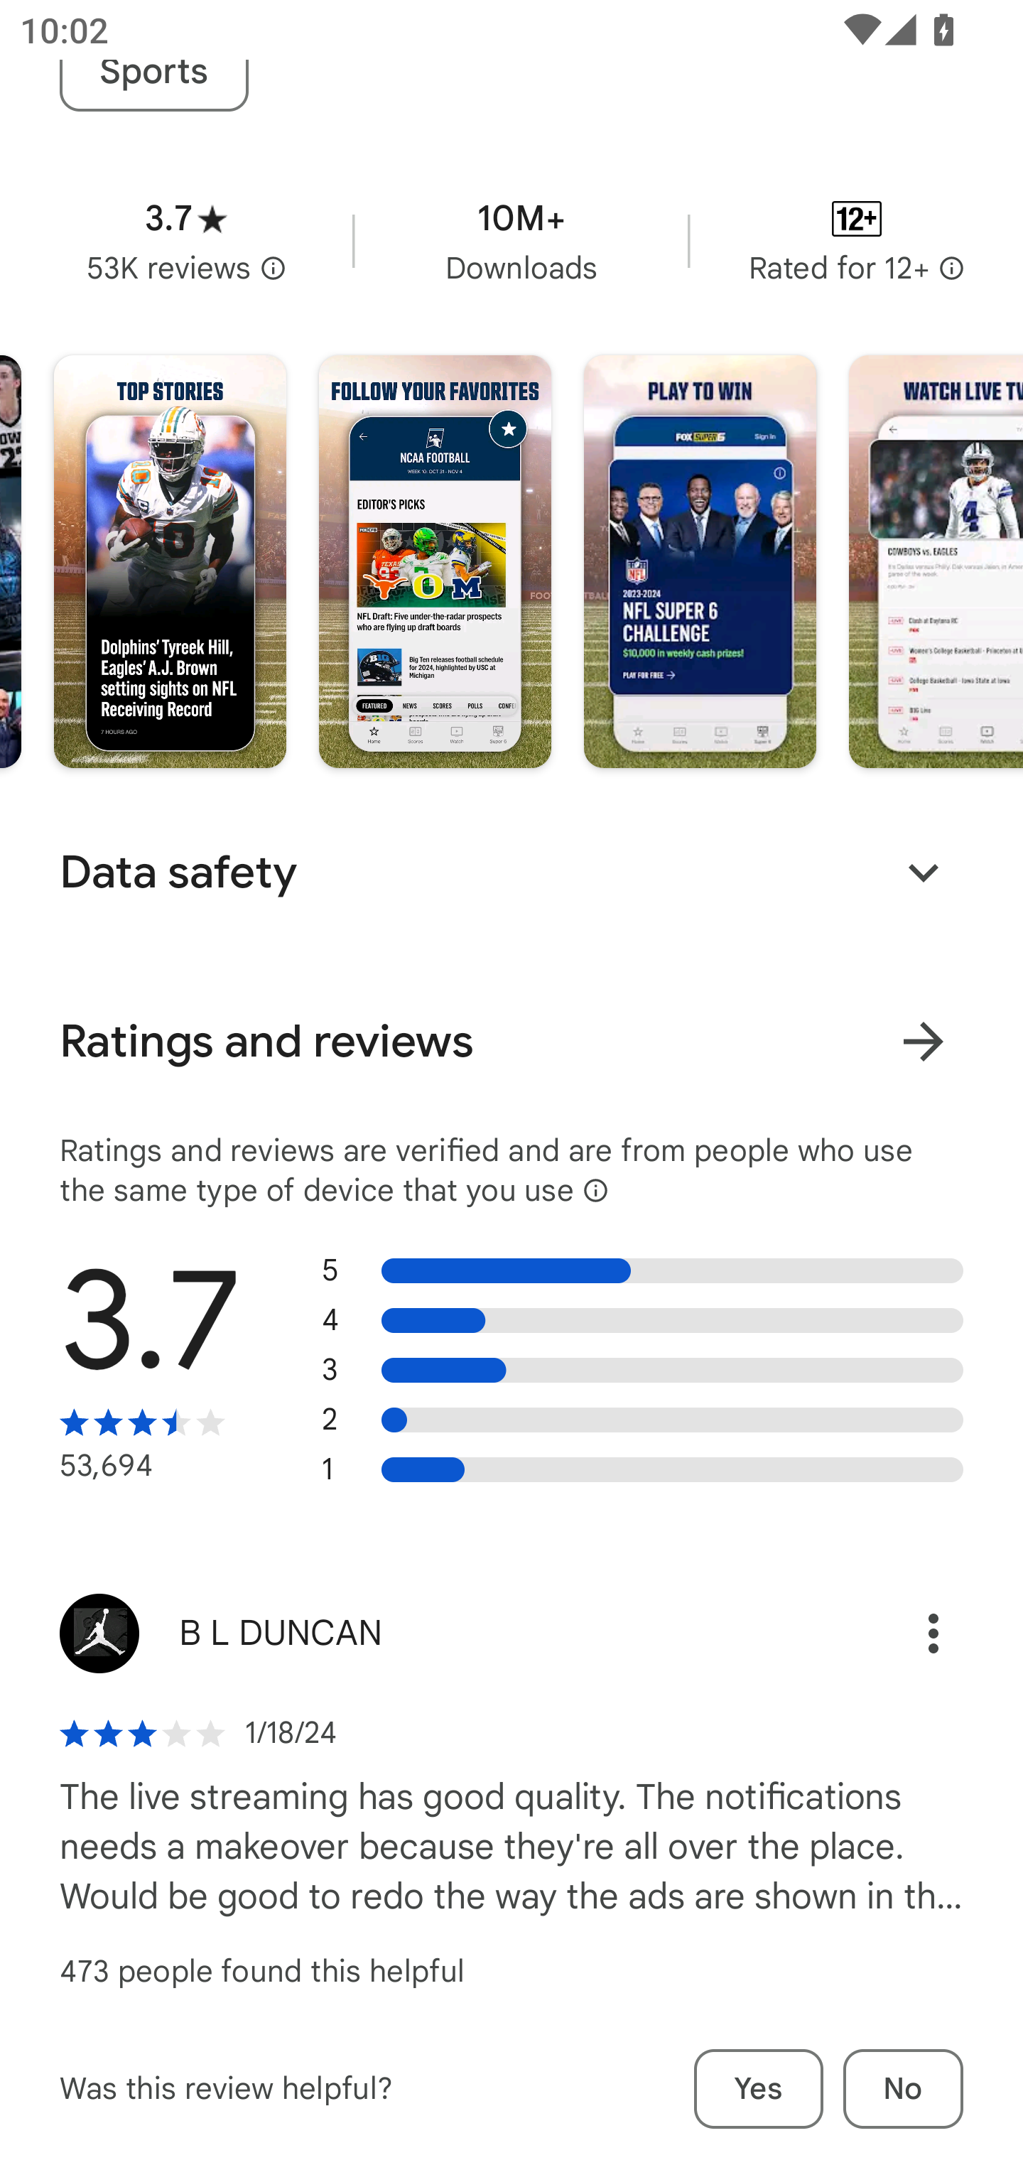  What do you see at coordinates (904, 1634) in the screenshot?
I see `Options` at bounding box center [904, 1634].